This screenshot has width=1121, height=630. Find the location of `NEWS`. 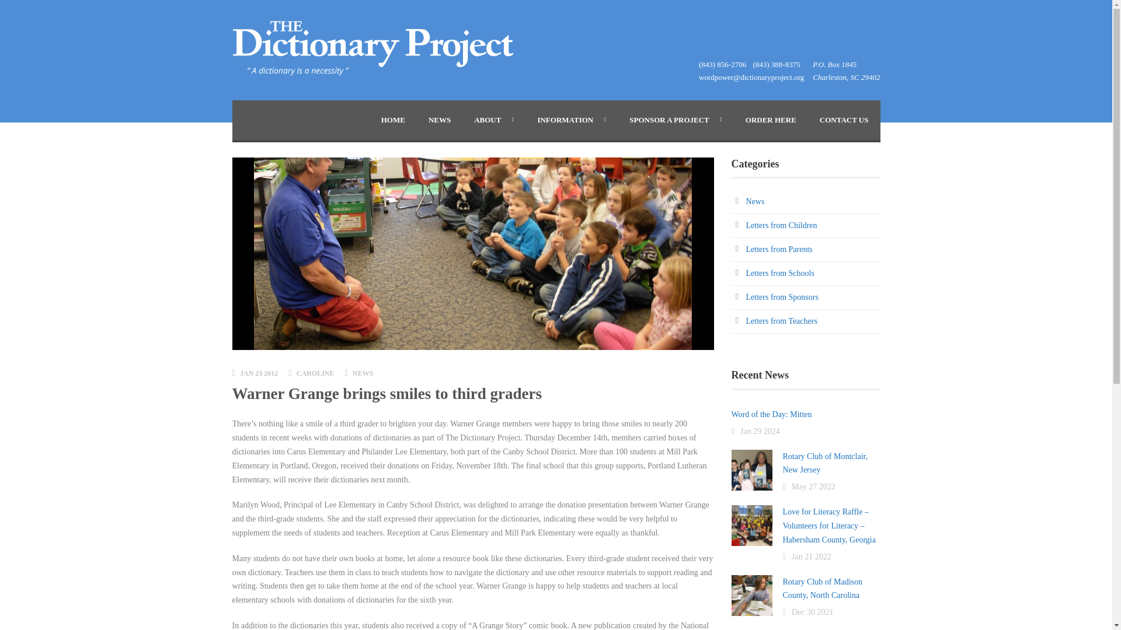

NEWS is located at coordinates (439, 120).